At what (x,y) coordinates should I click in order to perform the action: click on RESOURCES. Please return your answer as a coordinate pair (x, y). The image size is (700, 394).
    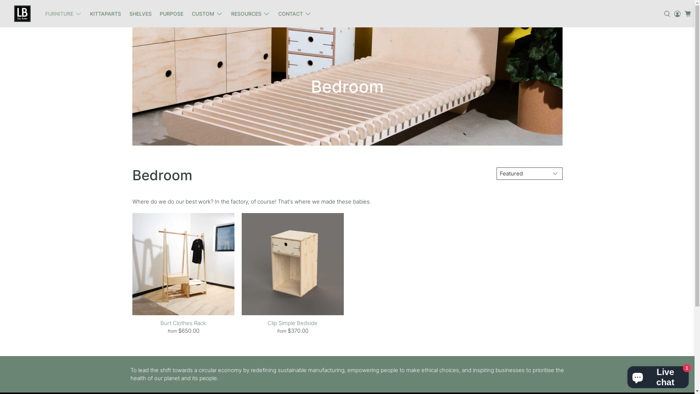
    Looking at the image, I should click on (250, 14).